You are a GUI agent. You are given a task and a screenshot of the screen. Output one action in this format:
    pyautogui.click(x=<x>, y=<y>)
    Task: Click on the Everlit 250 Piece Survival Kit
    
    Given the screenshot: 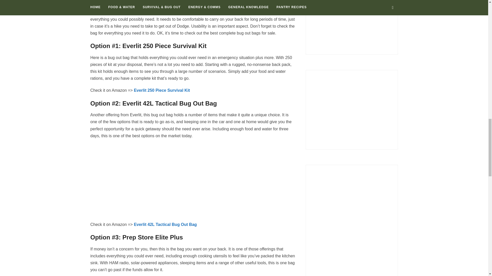 What is the action you would take?
    pyautogui.click(x=162, y=90)
    